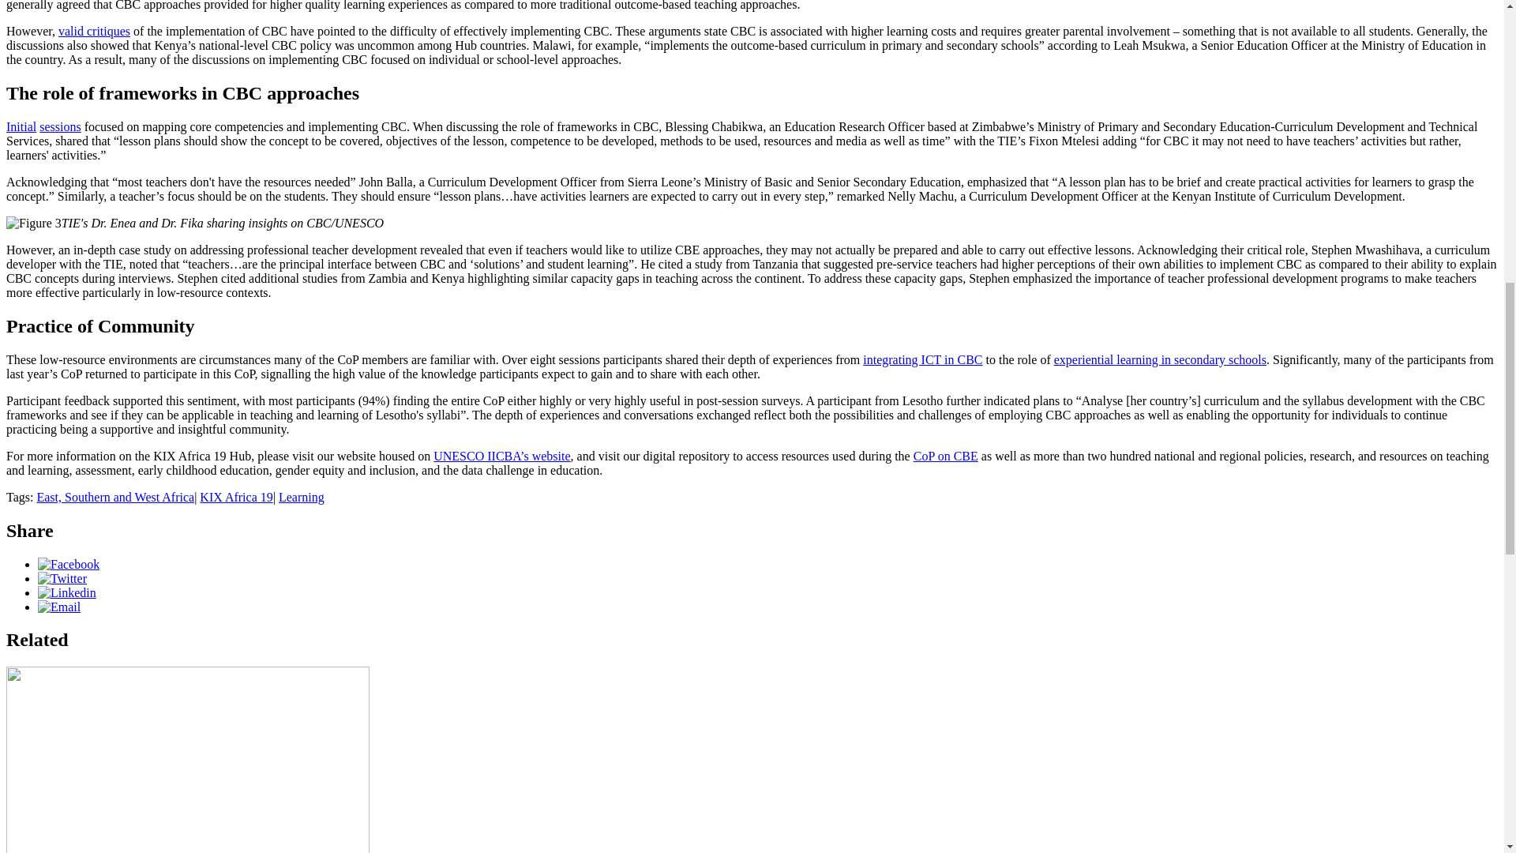 The width and height of the screenshot is (1516, 853). Describe the element at coordinates (95, 31) in the screenshot. I see `valid critiques` at that location.